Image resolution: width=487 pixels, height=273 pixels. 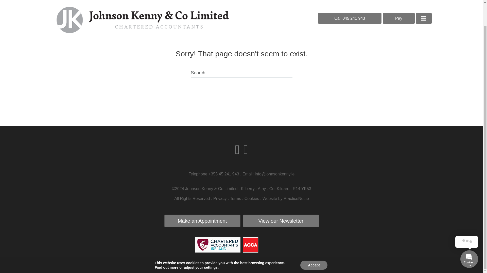 What do you see at coordinates (143, 4) in the screenshot?
I see `Johnson-Kenny-and-Co-logo` at bounding box center [143, 4].